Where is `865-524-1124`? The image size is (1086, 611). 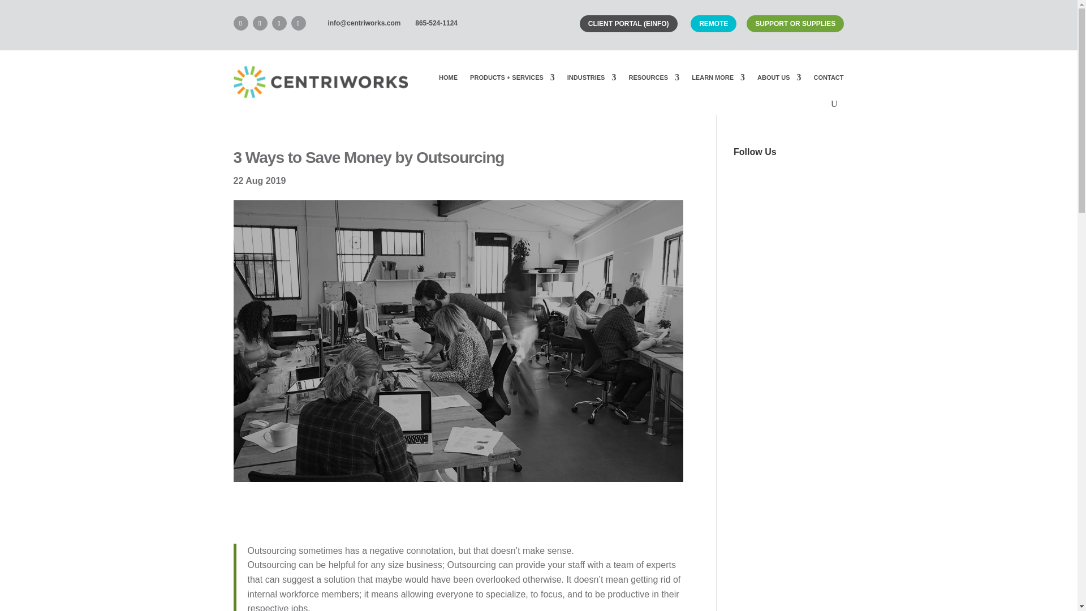 865-524-1124 is located at coordinates (436, 23).